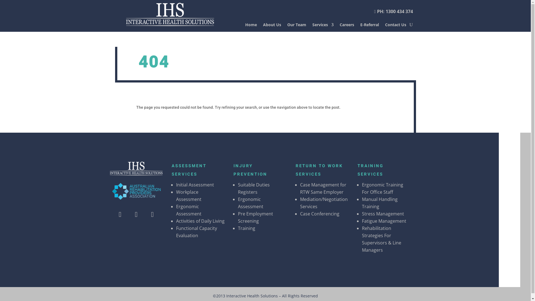 The image size is (535, 301). Describe the element at coordinates (136, 192) in the screenshot. I see `arpa-logo-2` at that location.